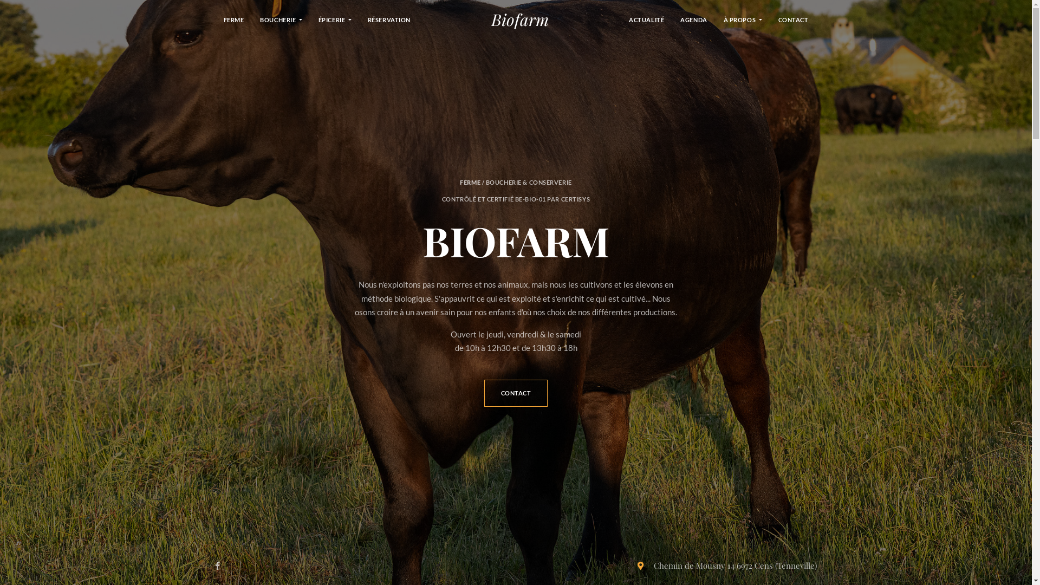 The height and width of the screenshot is (585, 1040). Describe the element at coordinates (794, 19) in the screenshot. I see `CONTACT` at that location.